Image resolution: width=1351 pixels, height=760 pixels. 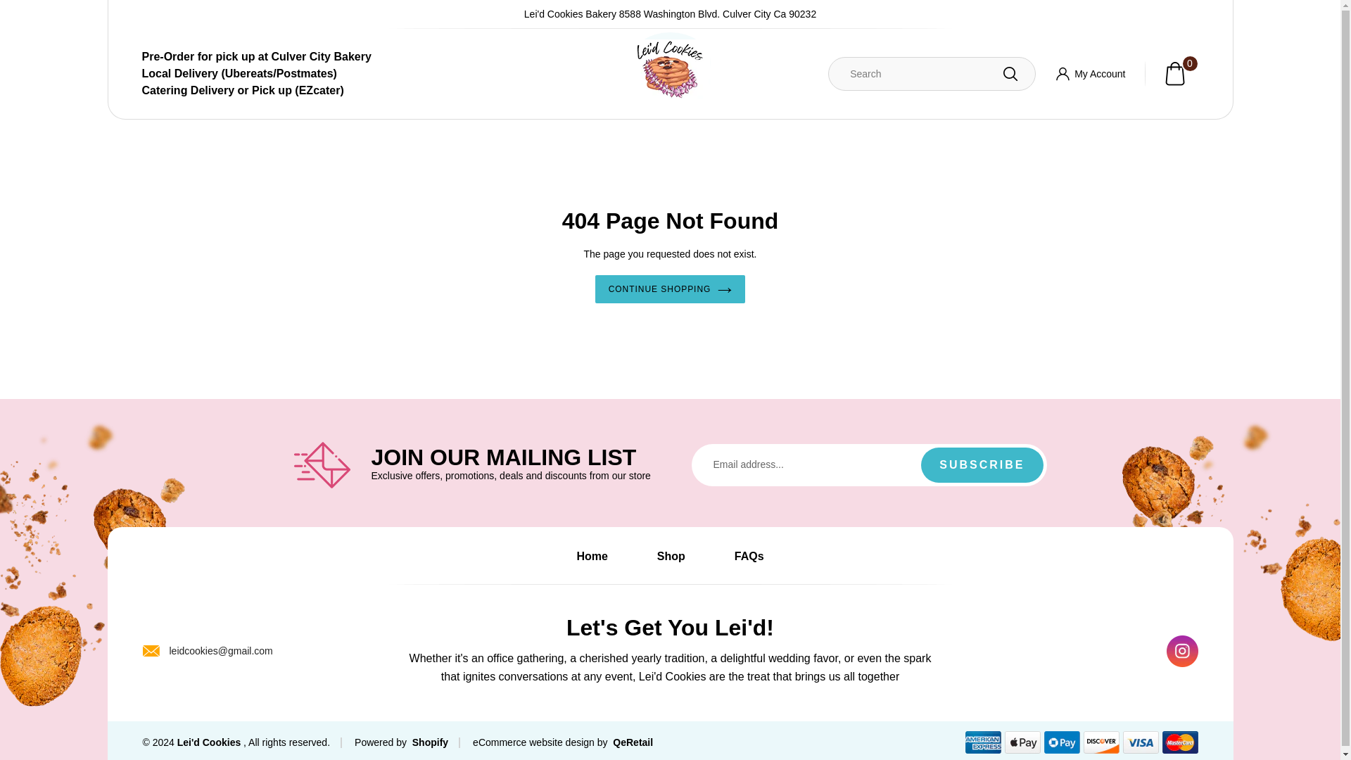 What do you see at coordinates (1090, 73) in the screenshot?
I see `Submit` at bounding box center [1090, 73].